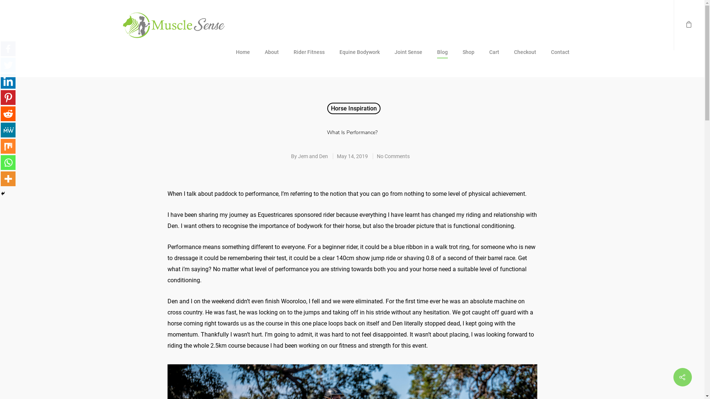 Image resolution: width=710 pixels, height=399 pixels. What do you see at coordinates (408, 58) in the screenshot?
I see `Joint Sense` at bounding box center [408, 58].